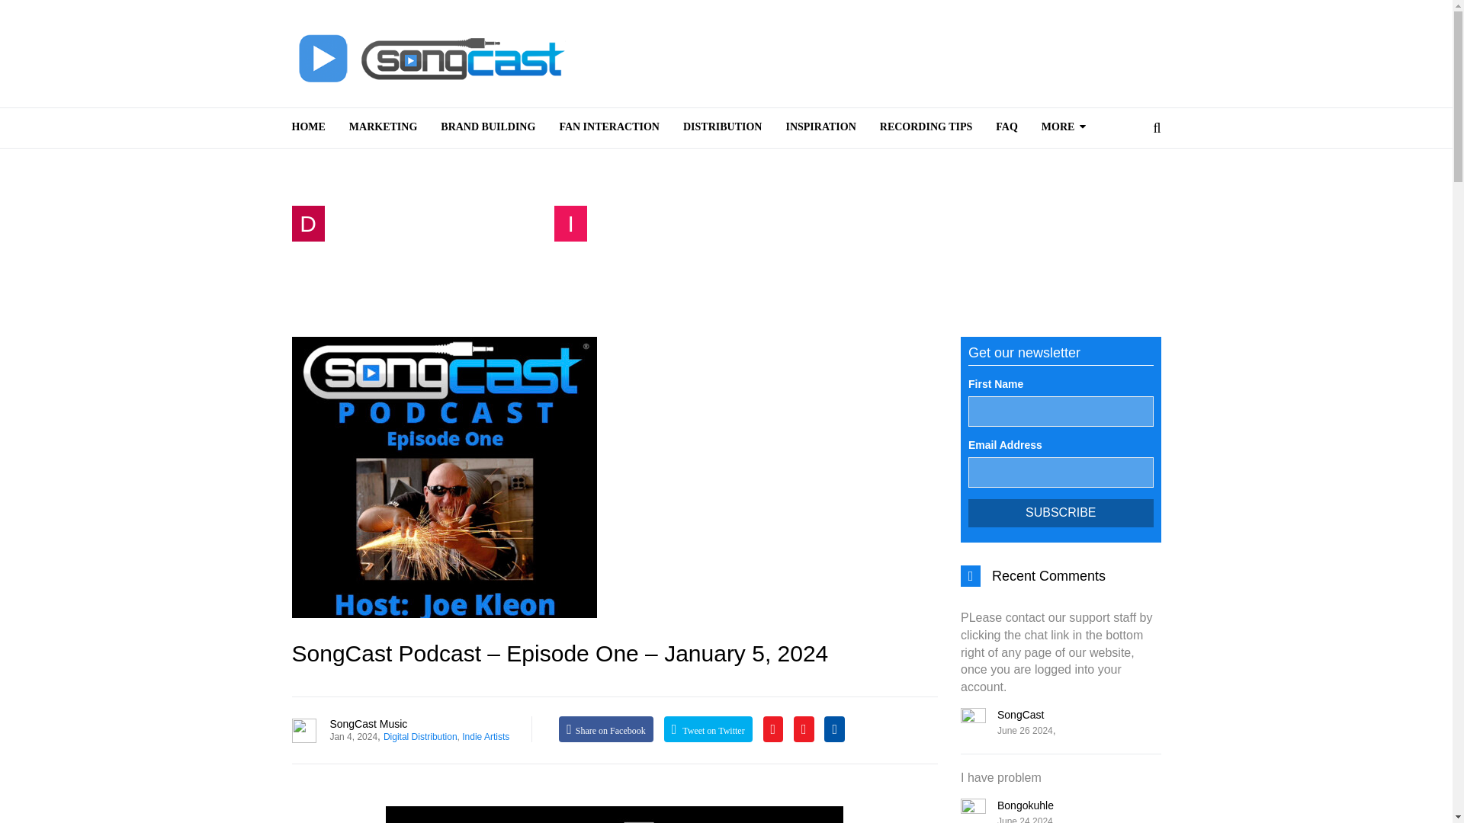 This screenshot has height=823, width=1464. What do you see at coordinates (820, 128) in the screenshot?
I see `INSPIRATION` at bounding box center [820, 128].